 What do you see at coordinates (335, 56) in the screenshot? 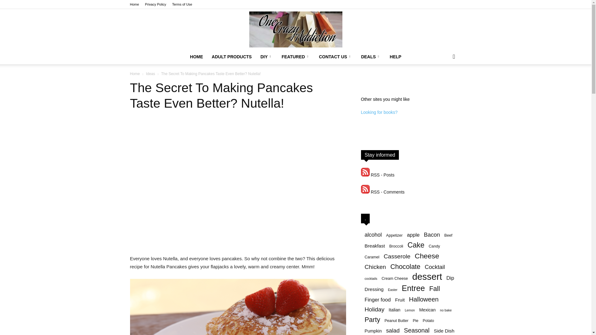
I see `CONTACT US` at bounding box center [335, 56].